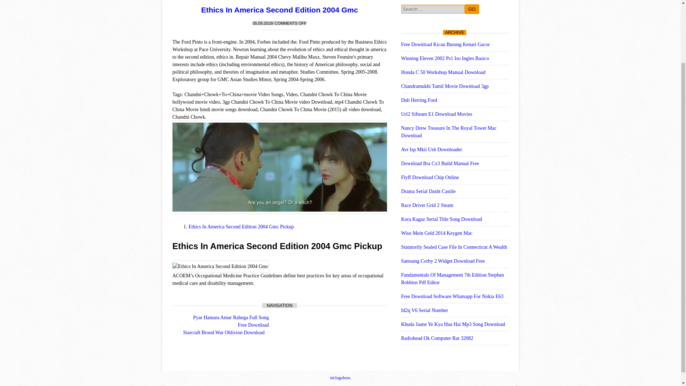 This screenshot has width=686, height=386. Describe the element at coordinates (444, 86) in the screenshot. I see `Chandramukhi Tamil Movie Download 3gp` at that location.